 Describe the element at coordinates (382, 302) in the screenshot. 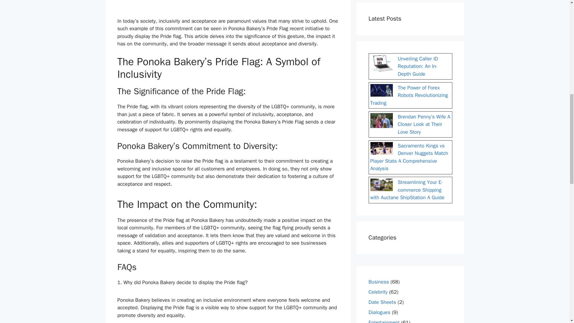

I see `Date Sheets` at that location.